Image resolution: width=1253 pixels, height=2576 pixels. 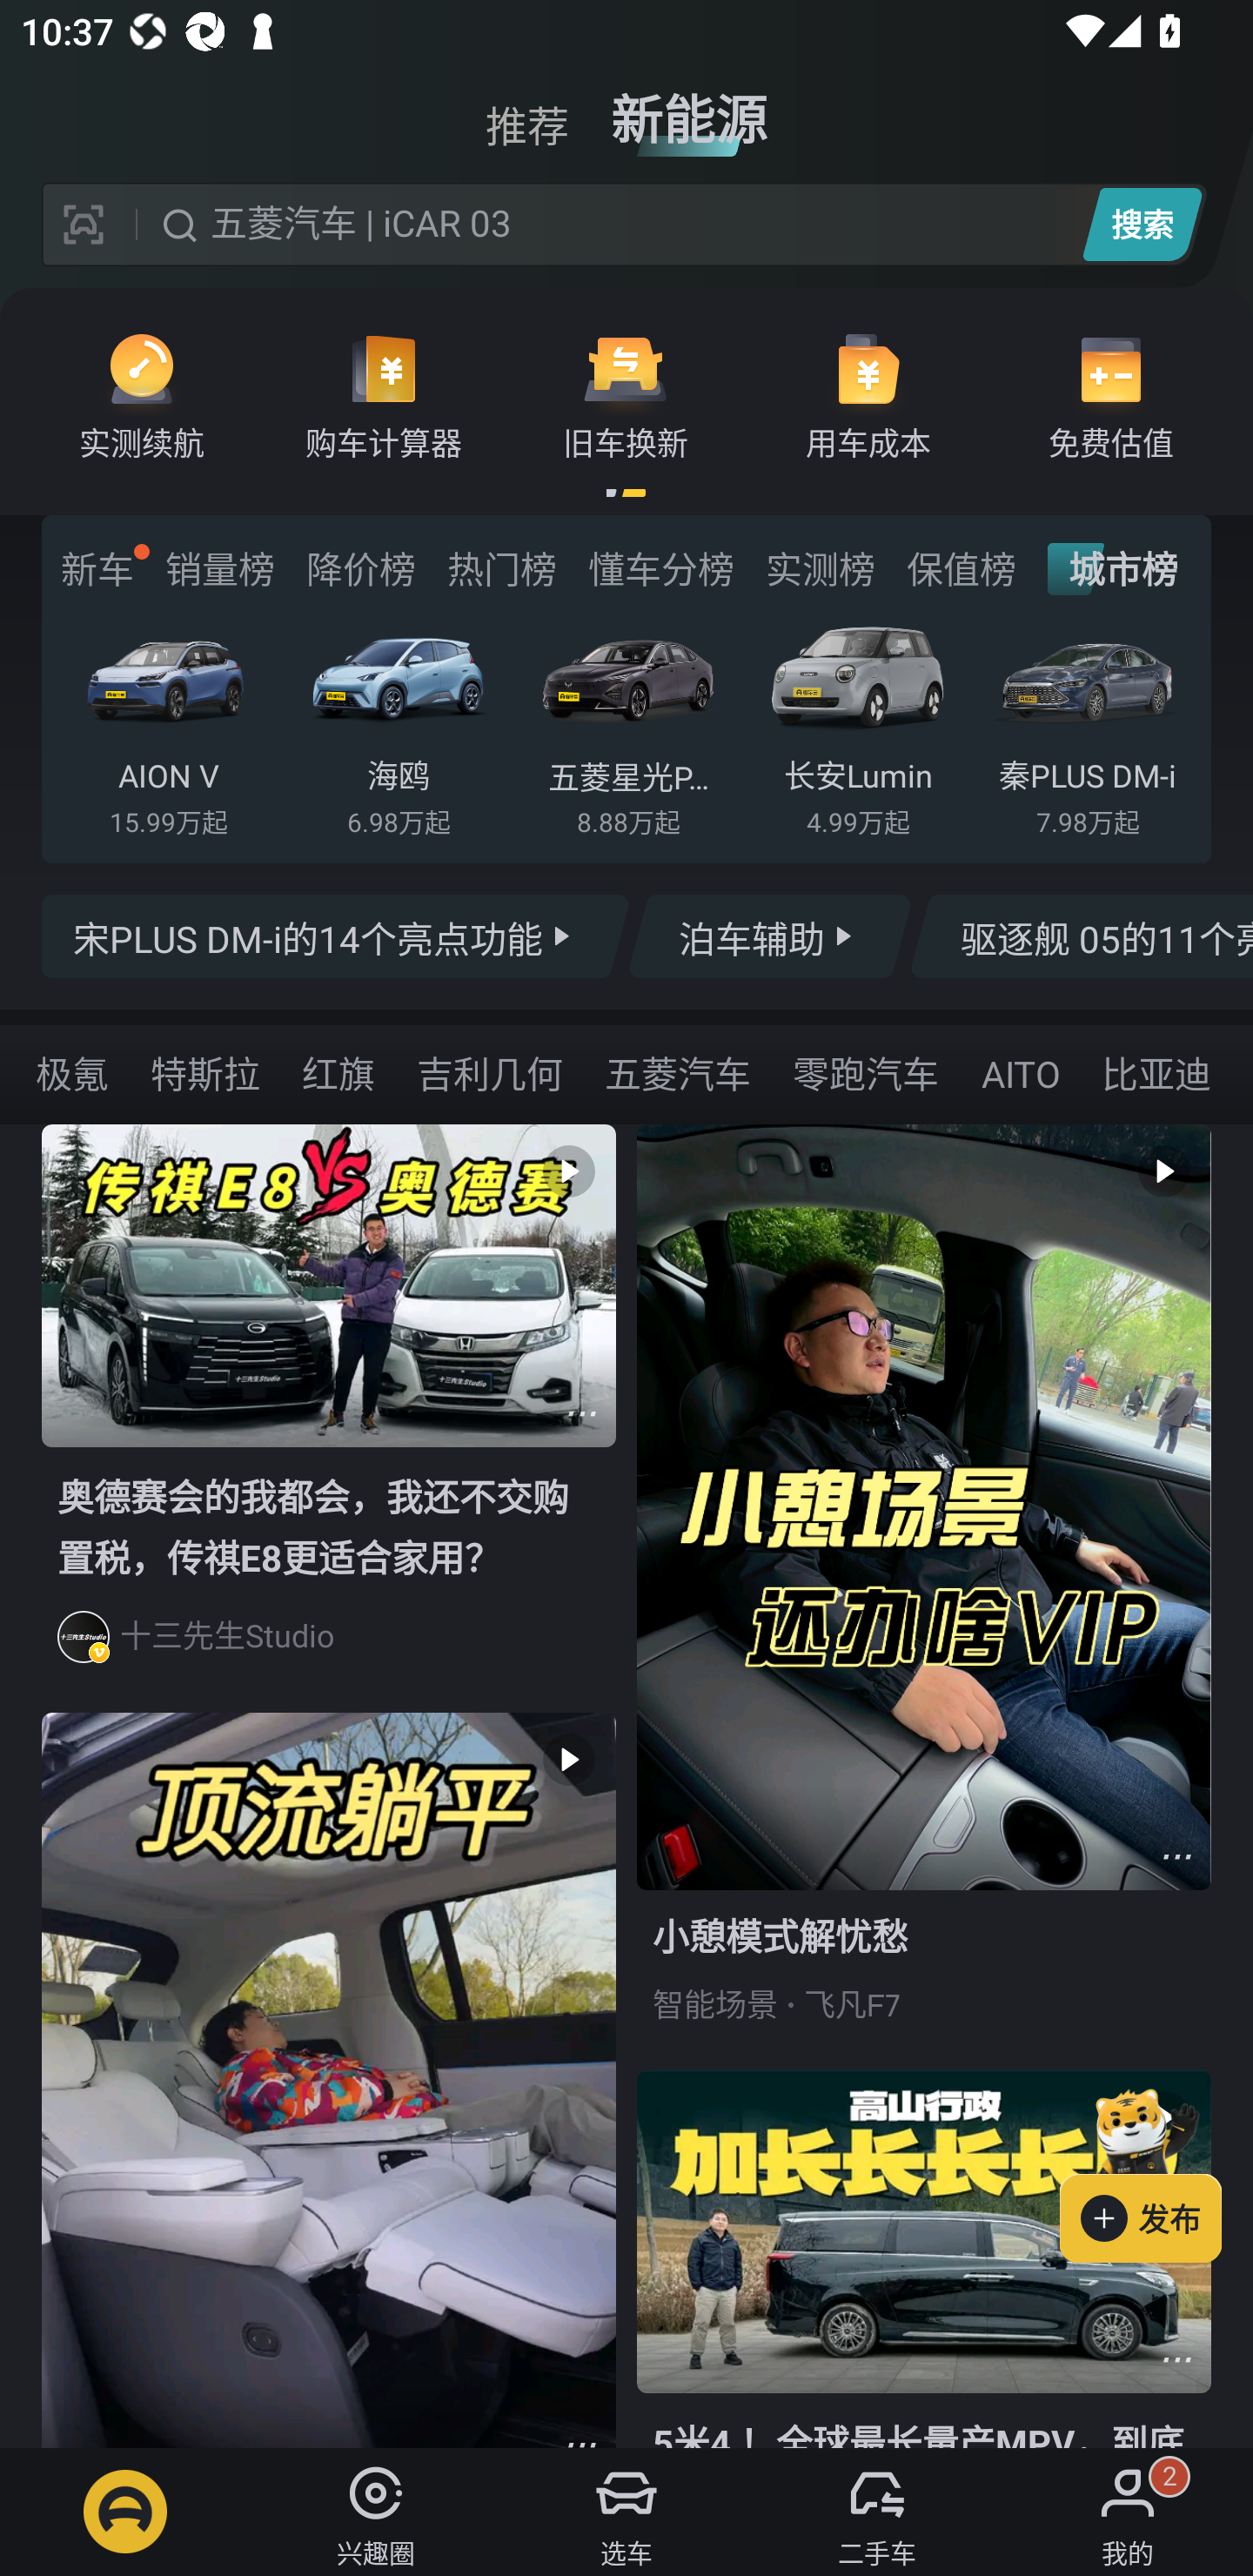 What do you see at coordinates (853, 2005) in the screenshot?
I see `飞凡F7` at bounding box center [853, 2005].